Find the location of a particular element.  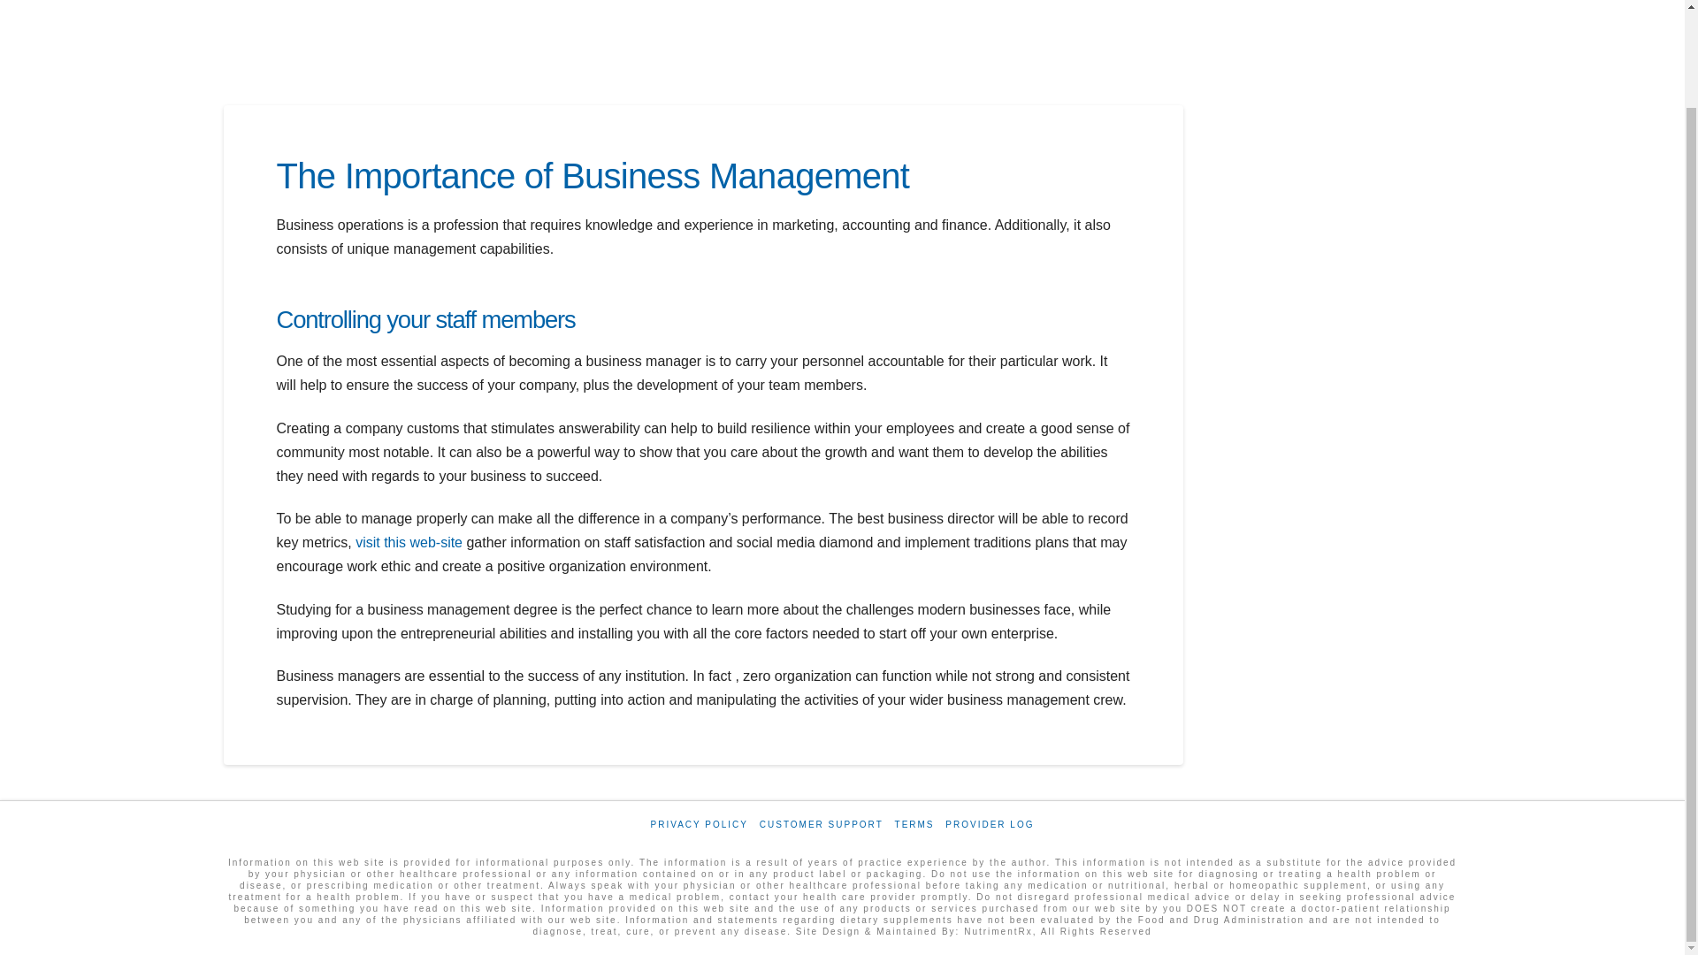

PROVIDER LOG is located at coordinates (990, 824).